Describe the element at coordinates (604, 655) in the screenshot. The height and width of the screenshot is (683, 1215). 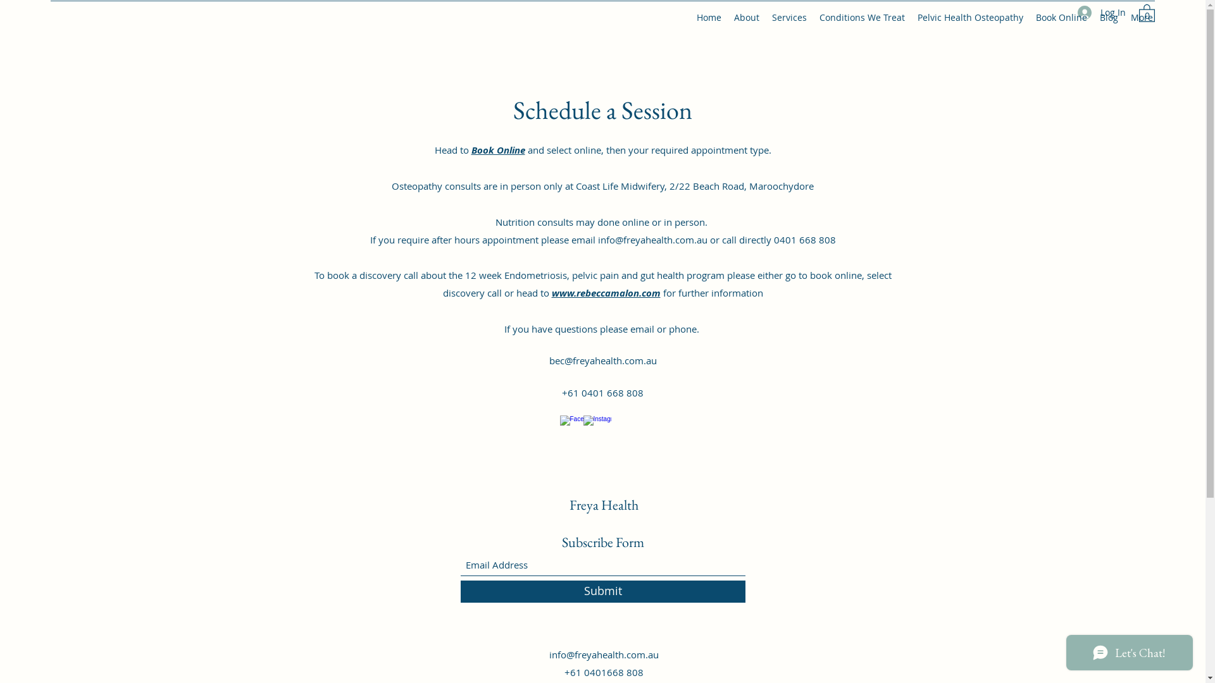
I see `info@freyahealth.com.au` at that location.